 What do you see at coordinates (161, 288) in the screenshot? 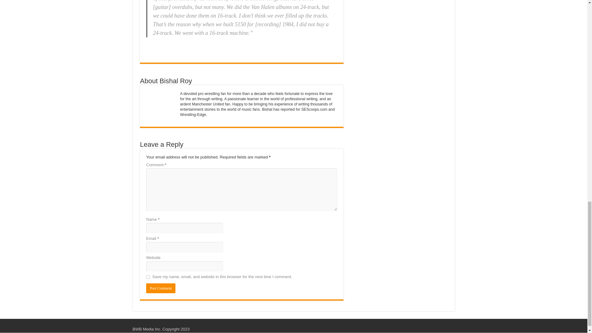
I see `Post Comment` at bounding box center [161, 288].